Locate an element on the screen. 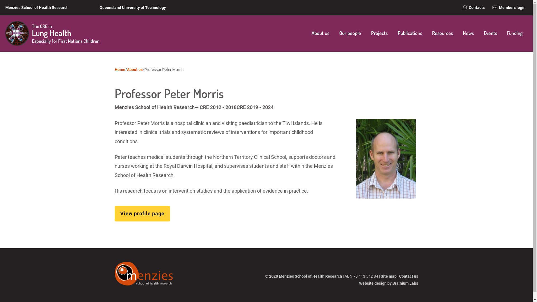  Contacts is located at coordinates (474, 8).